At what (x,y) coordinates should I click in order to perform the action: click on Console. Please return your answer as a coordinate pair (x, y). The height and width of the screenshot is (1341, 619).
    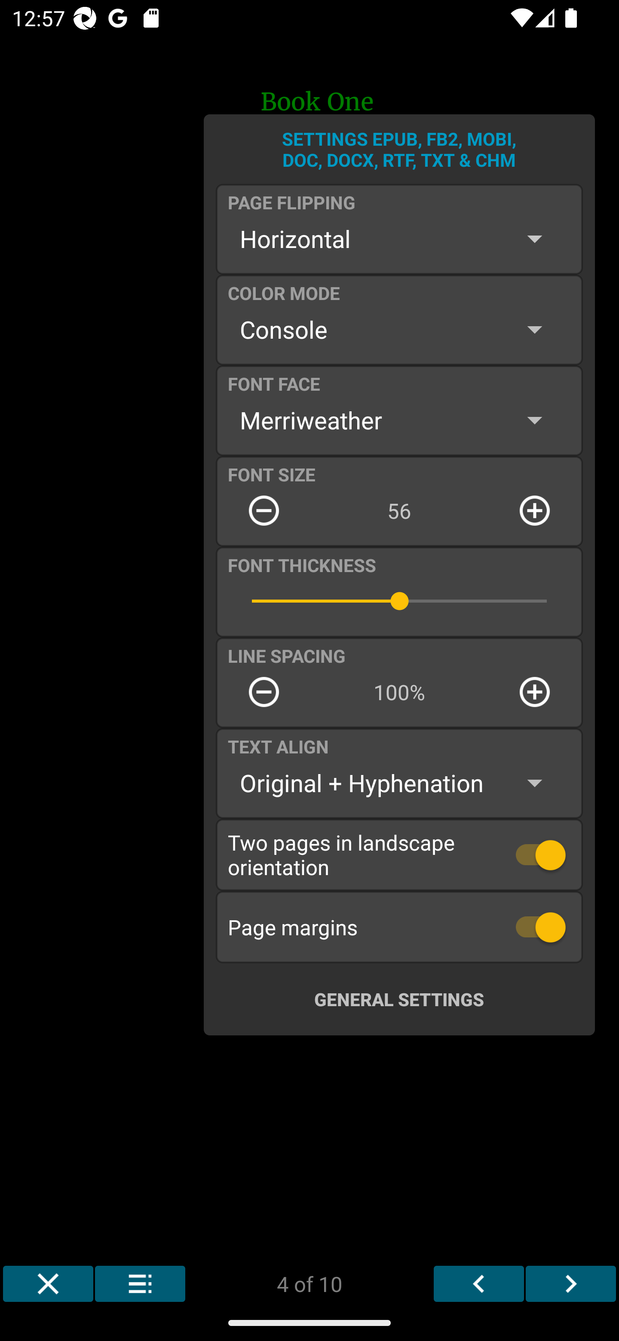
    Looking at the image, I should click on (399, 329).